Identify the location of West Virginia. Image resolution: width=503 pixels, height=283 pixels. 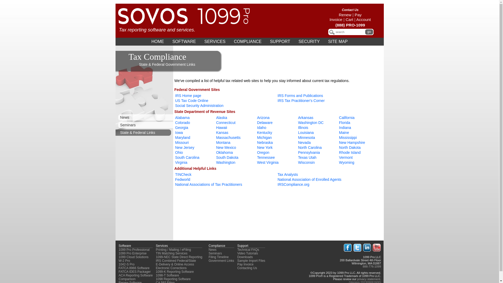
(268, 162).